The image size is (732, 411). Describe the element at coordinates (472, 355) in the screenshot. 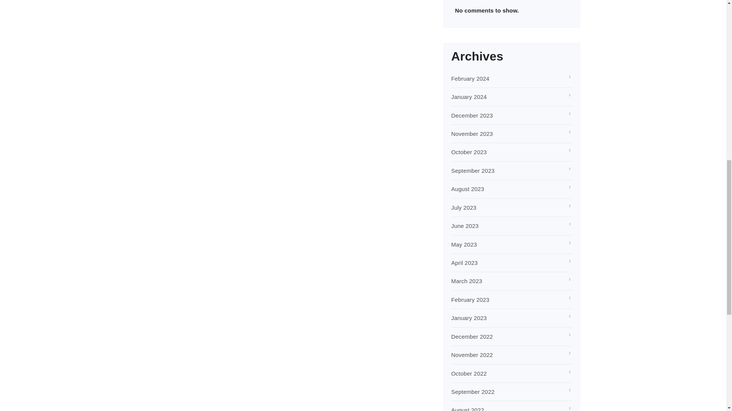

I see `November 2022` at that location.